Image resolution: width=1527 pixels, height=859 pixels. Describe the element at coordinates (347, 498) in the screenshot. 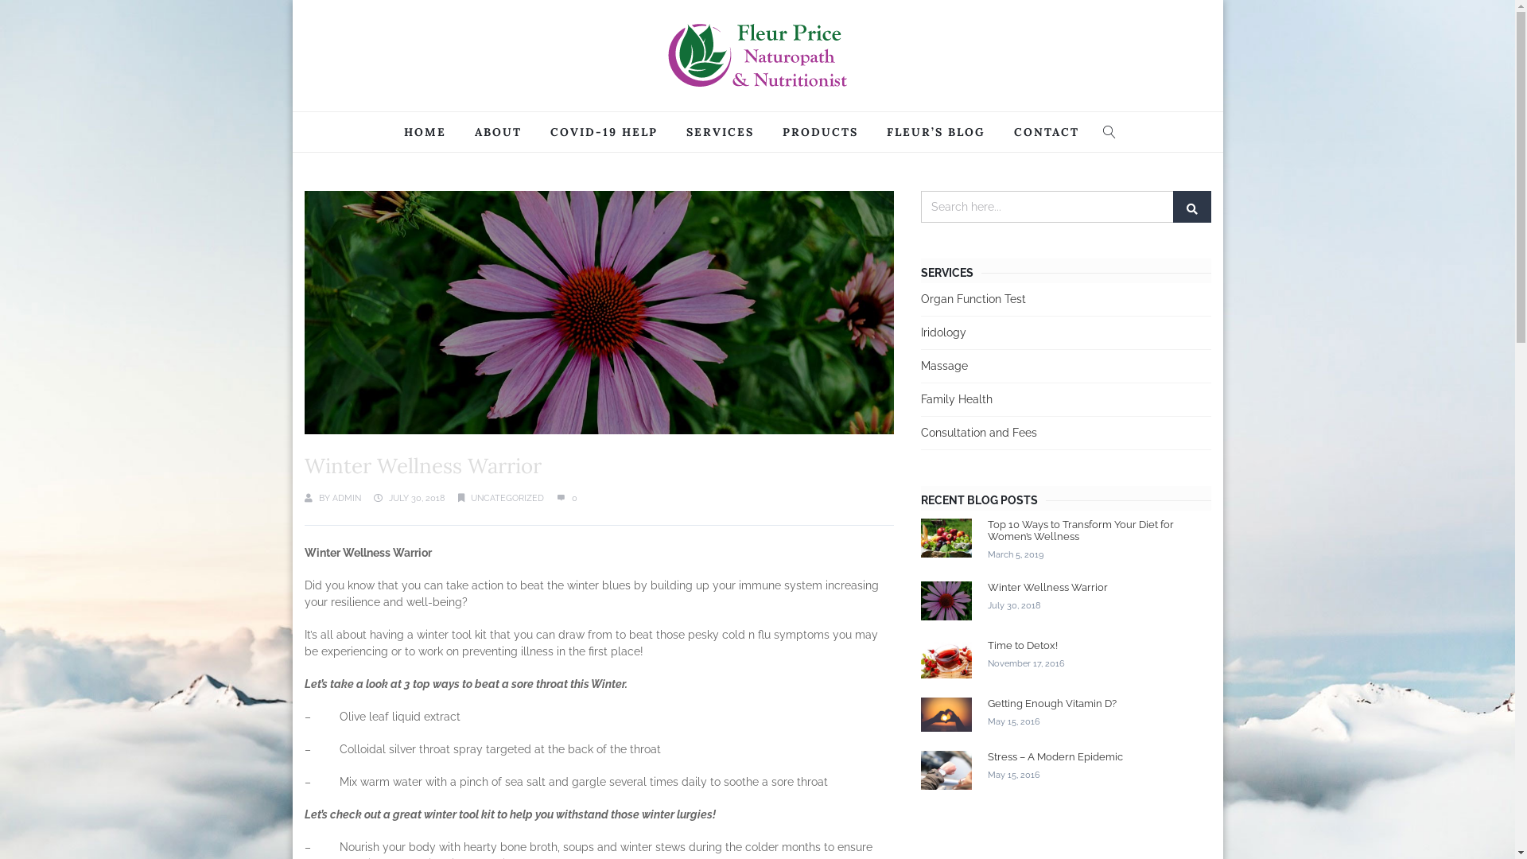

I see `ADMIN` at that location.